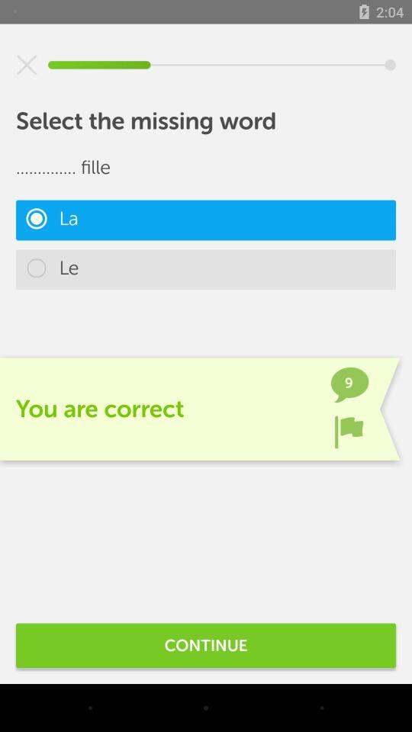 The image size is (412, 732). I want to click on tap la item, so click(206, 220).